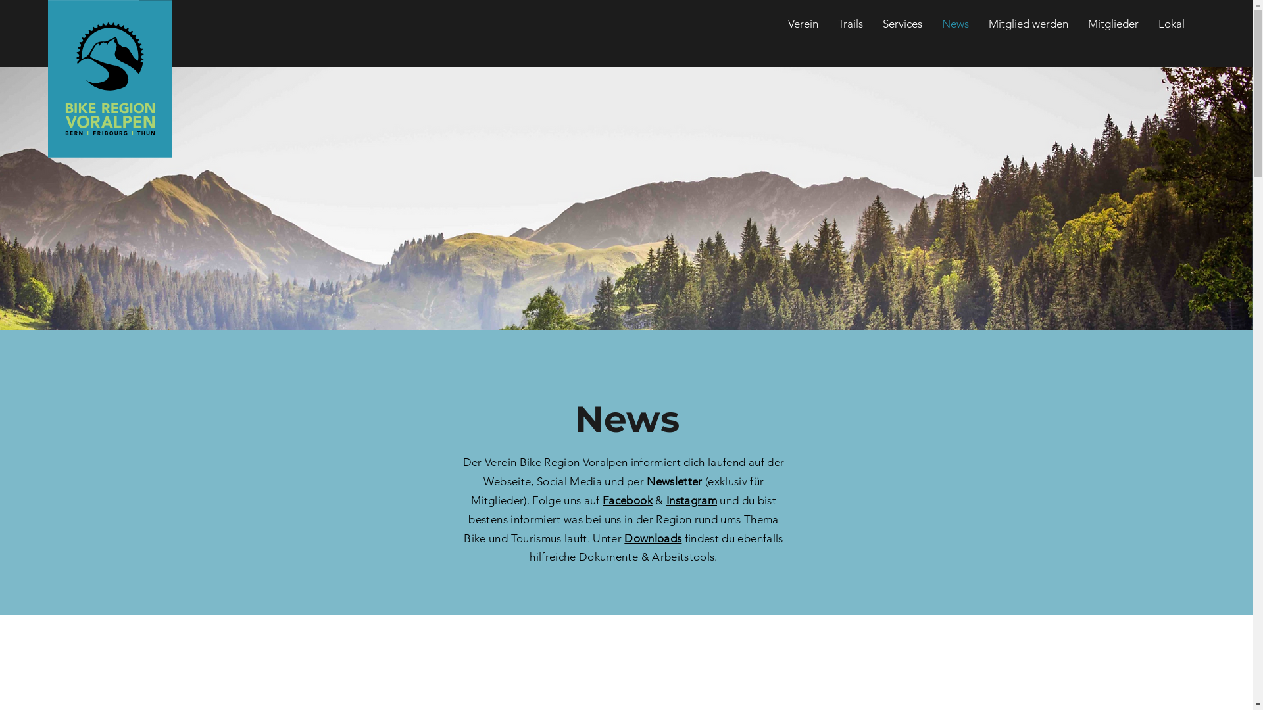 Image resolution: width=1263 pixels, height=710 pixels. What do you see at coordinates (803, 33) in the screenshot?
I see `Verein` at bounding box center [803, 33].